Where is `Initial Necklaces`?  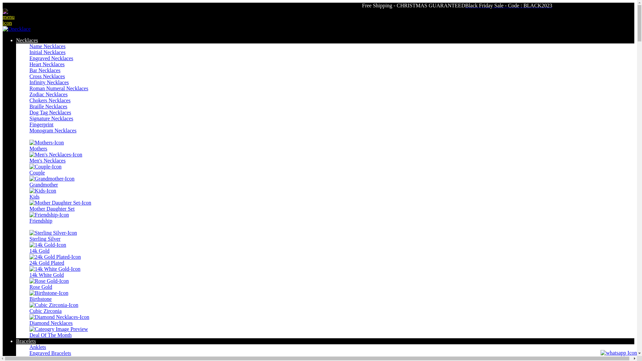
Initial Necklaces is located at coordinates (47, 52).